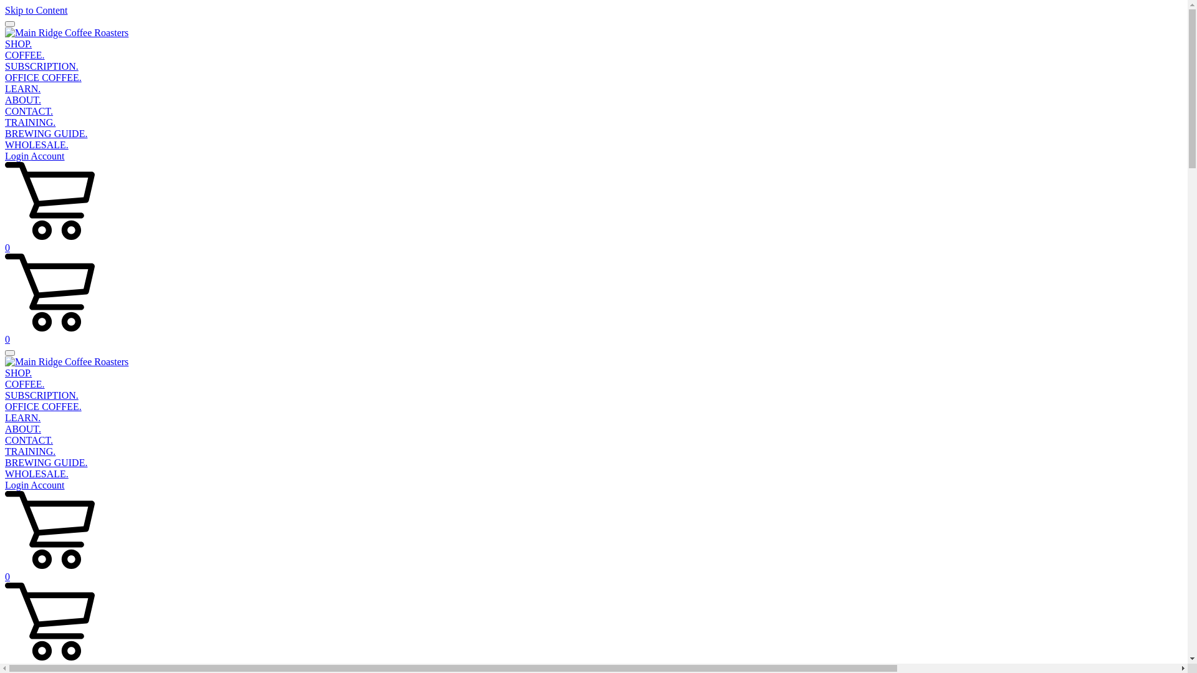  I want to click on BREWING GUIDE., so click(46, 462).